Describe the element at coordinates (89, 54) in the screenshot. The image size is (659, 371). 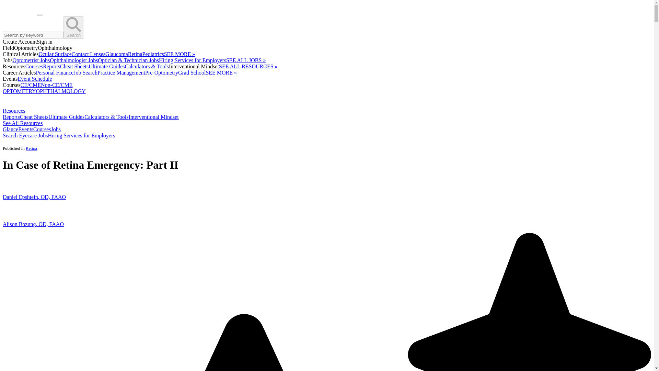
I see `Contact Lenses` at that location.